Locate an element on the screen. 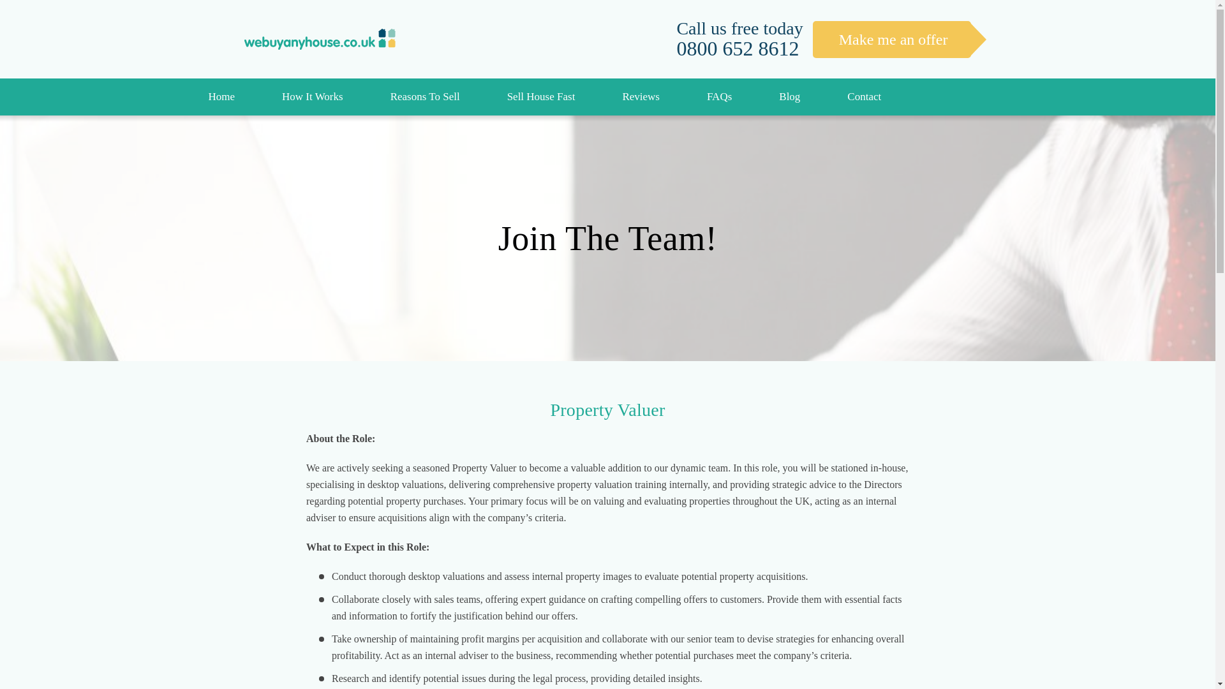  FAQs is located at coordinates (718, 97).